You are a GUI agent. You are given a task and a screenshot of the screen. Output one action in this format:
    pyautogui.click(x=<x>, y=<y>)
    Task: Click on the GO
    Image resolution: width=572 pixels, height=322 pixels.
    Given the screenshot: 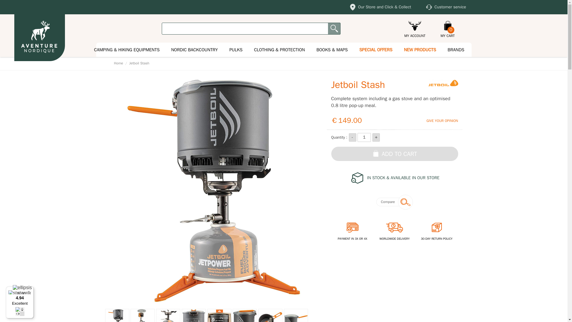 What is the action you would take?
    pyautogui.click(x=334, y=28)
    